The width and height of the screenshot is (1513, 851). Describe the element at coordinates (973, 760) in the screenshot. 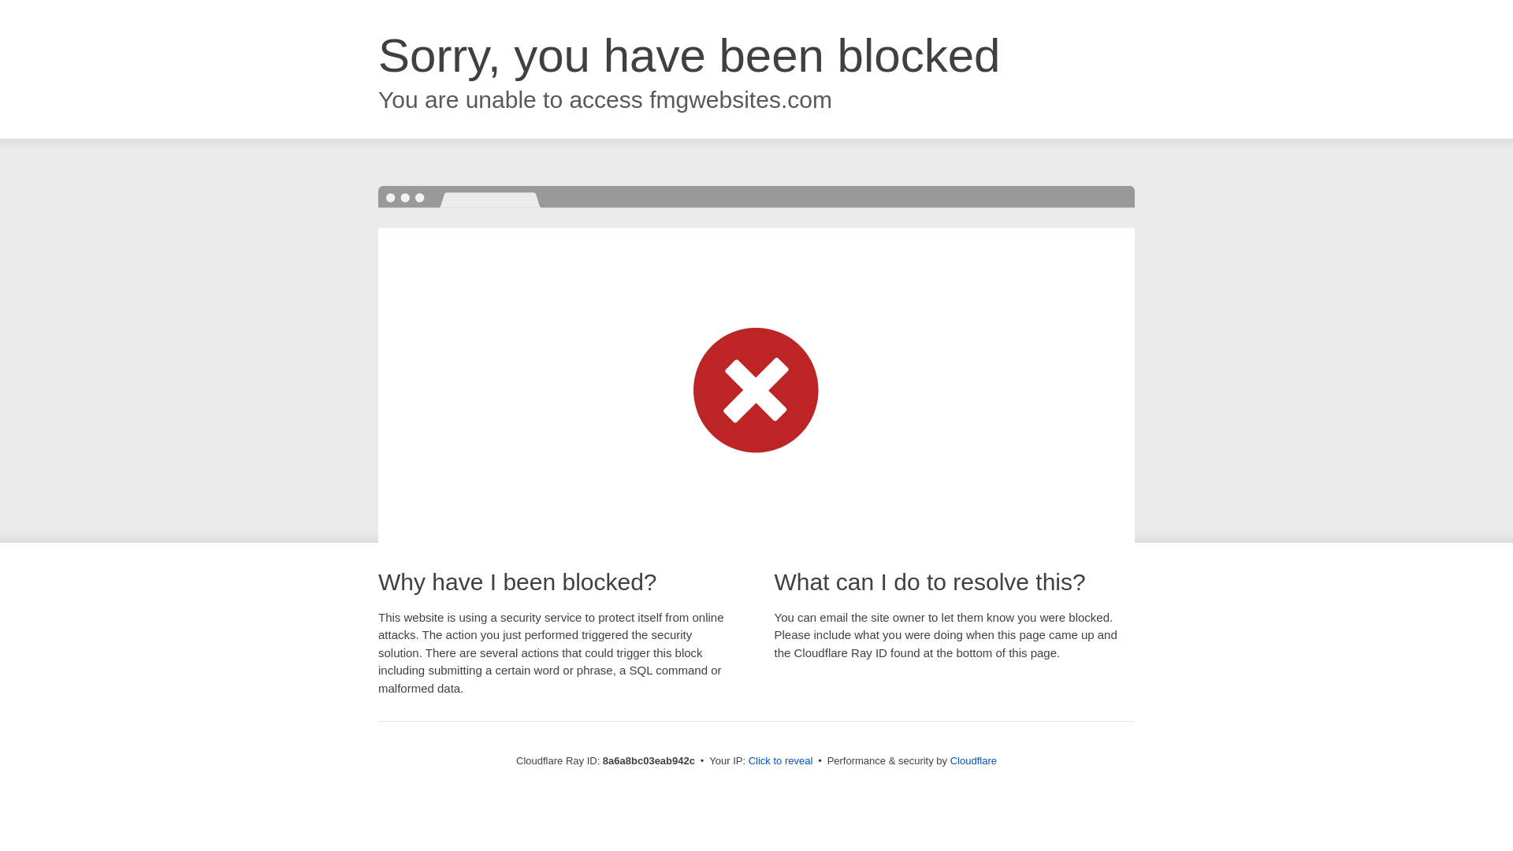

I see `Cloudflare` at that location.